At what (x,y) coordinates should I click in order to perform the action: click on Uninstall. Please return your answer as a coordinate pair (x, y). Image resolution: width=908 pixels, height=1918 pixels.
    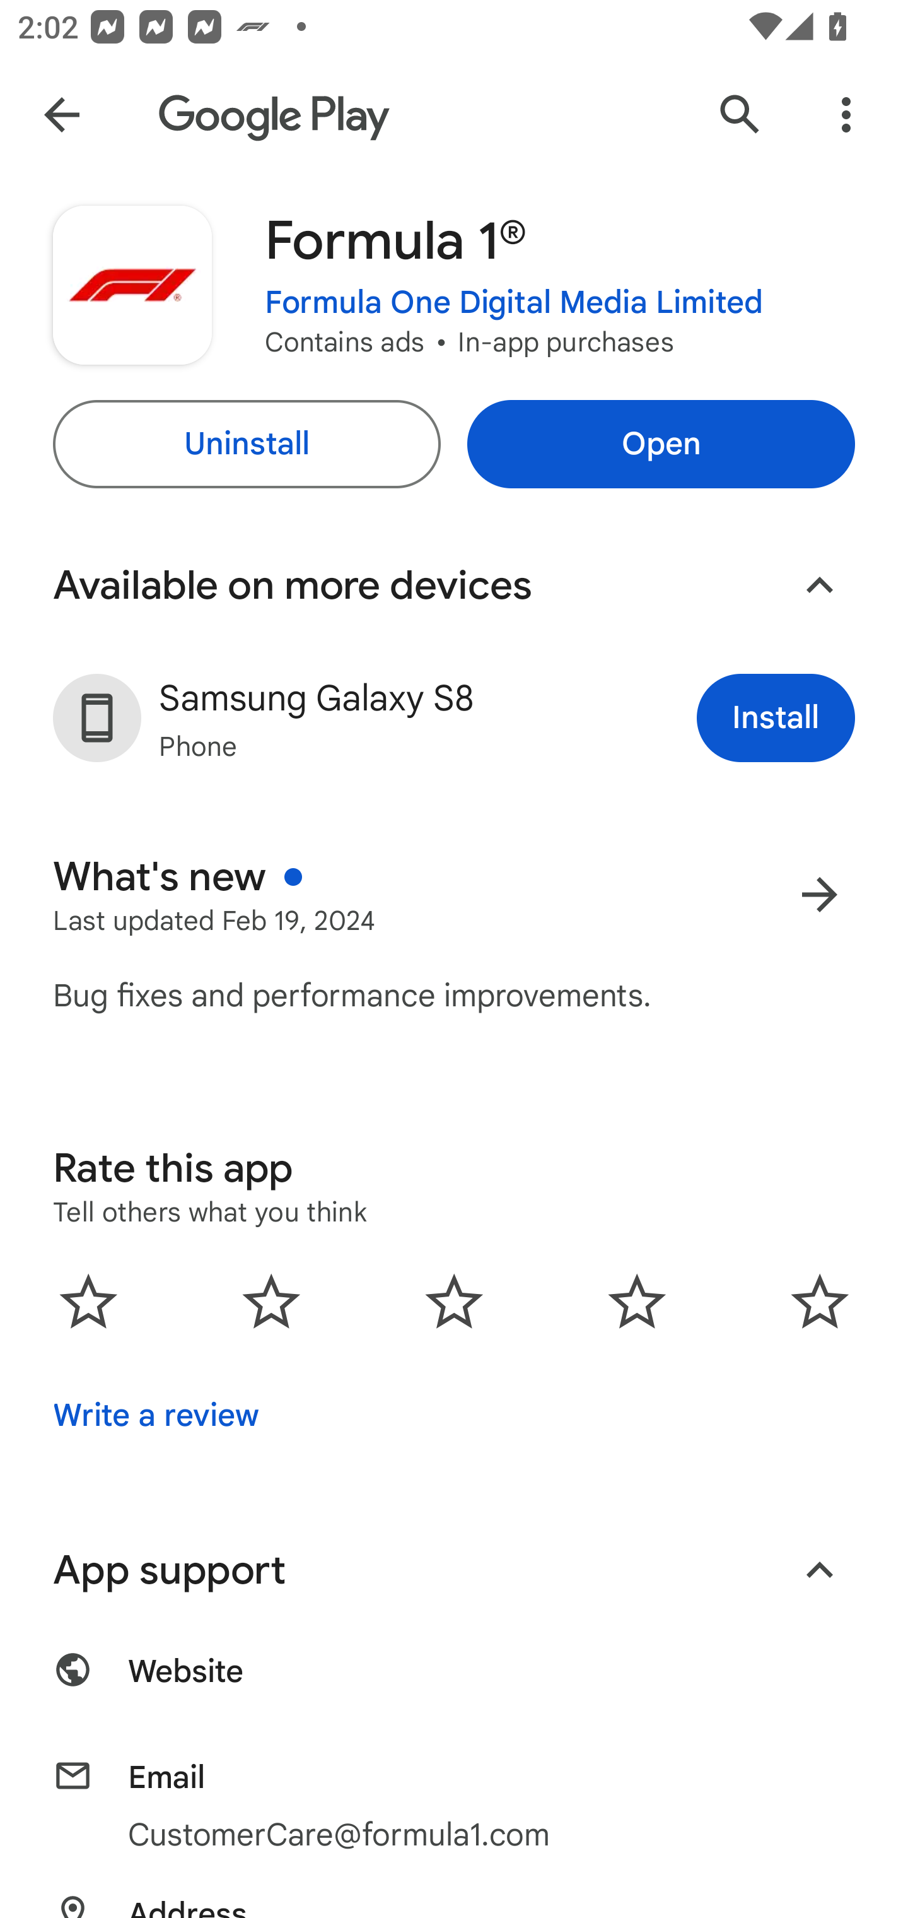
    Looking at the image, I should click on (246, 444).